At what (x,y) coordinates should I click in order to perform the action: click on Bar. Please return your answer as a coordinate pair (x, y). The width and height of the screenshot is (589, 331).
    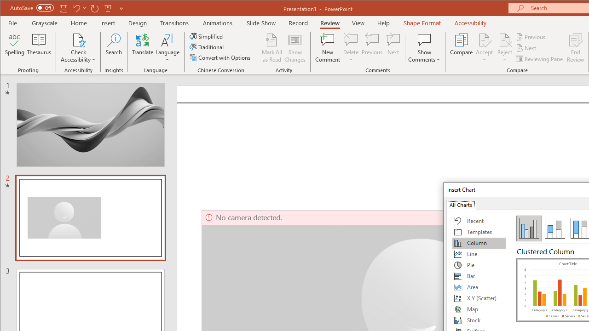
    Looking at the image, I should click on (479, 276).